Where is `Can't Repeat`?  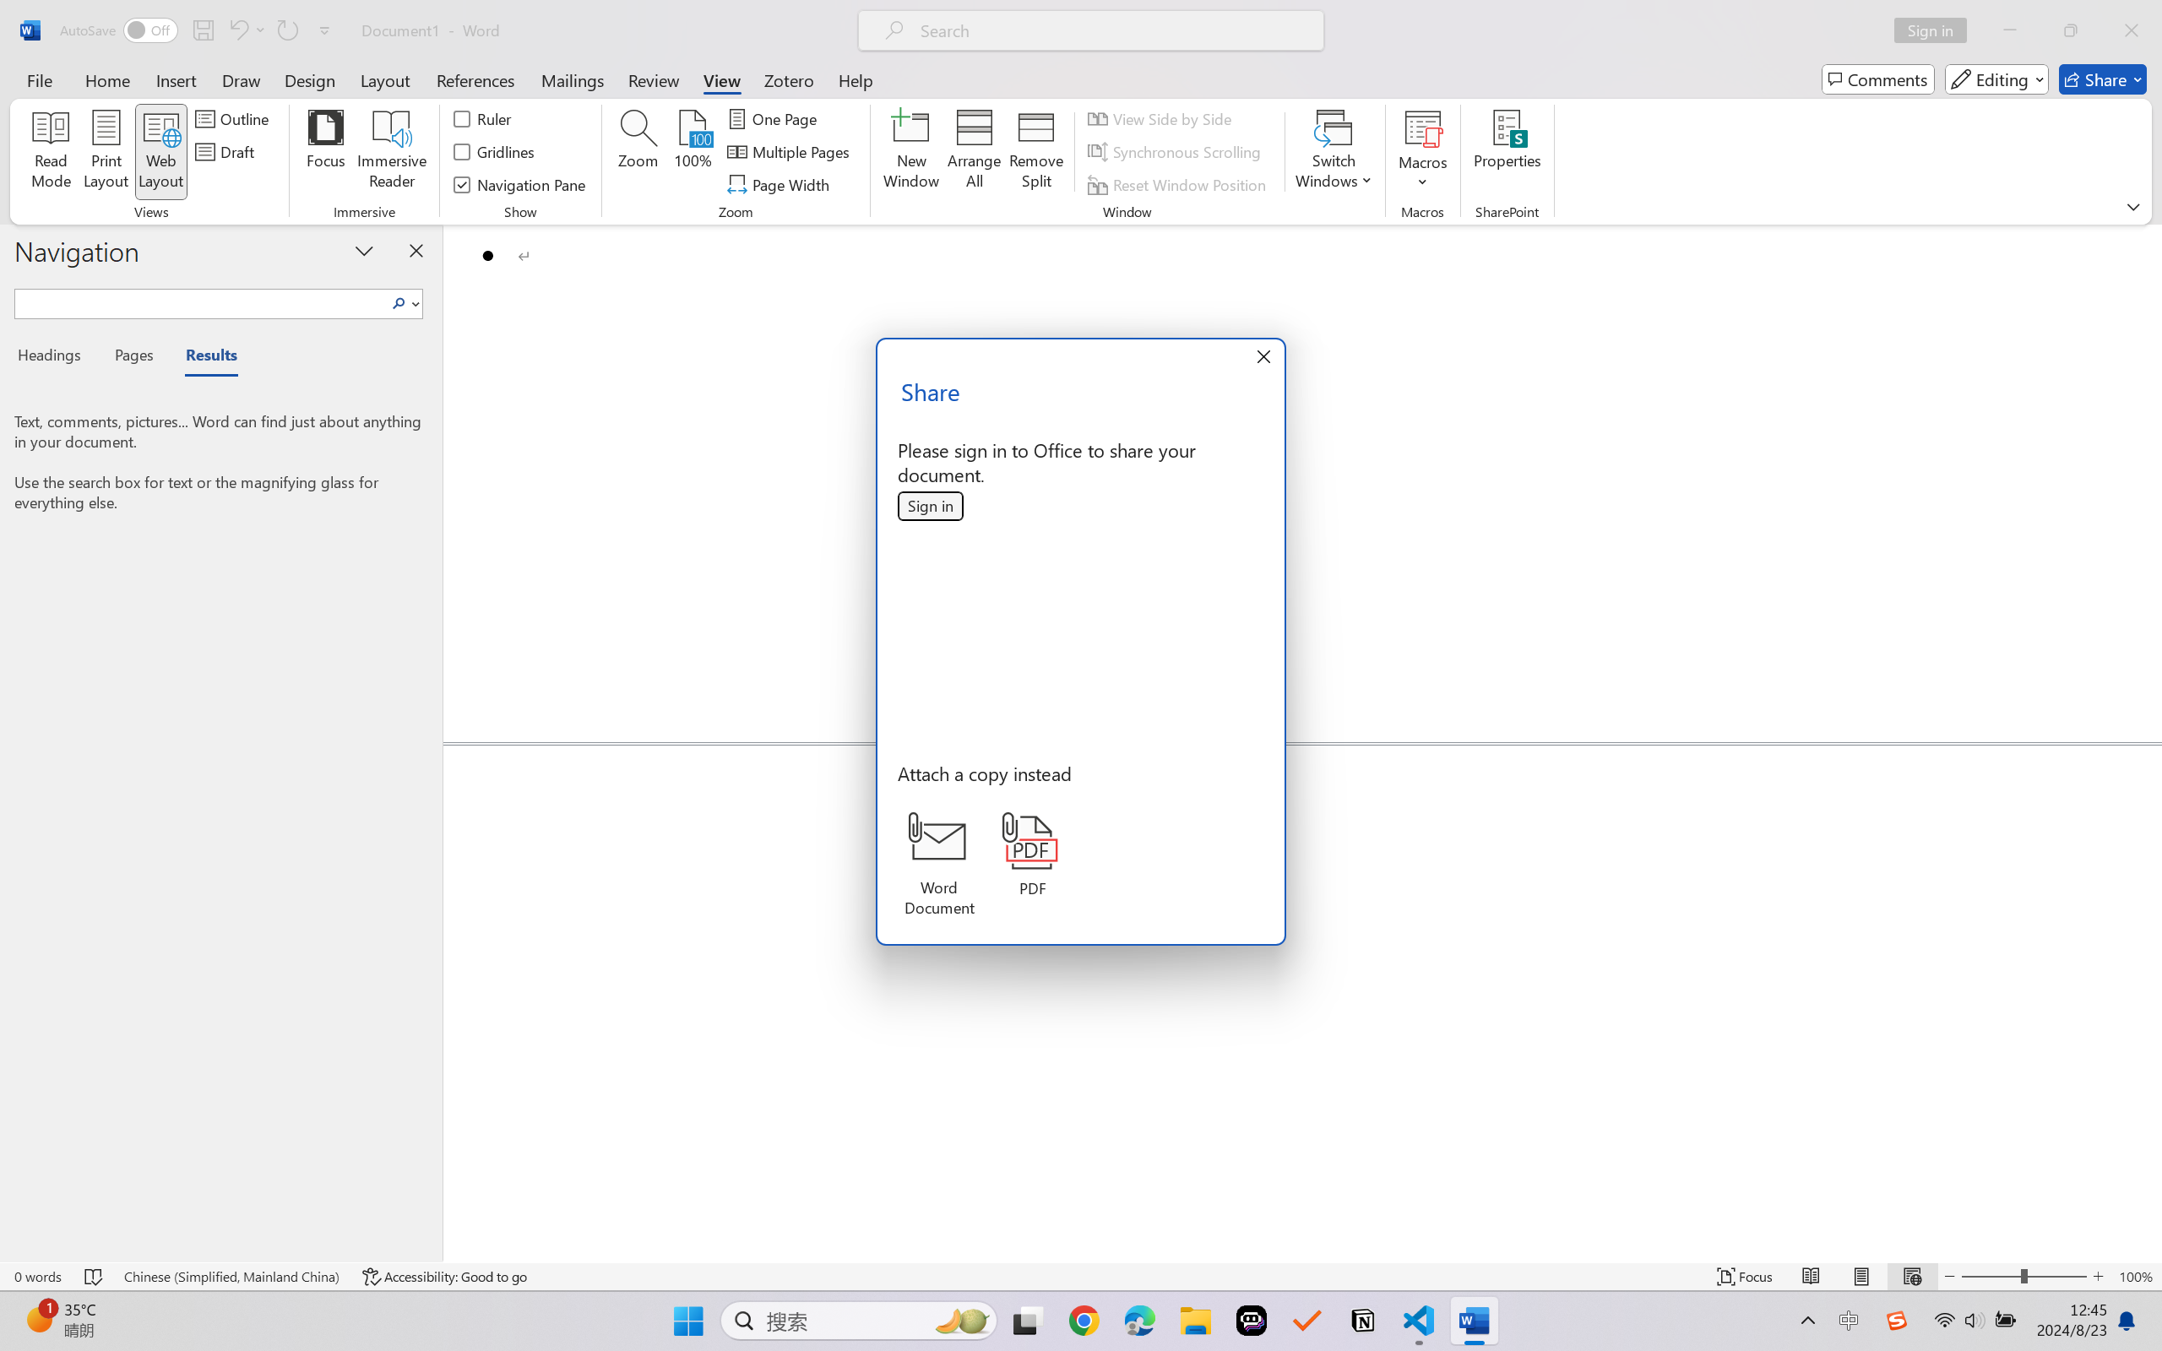
Can't Repeat is located at coordinates (287, 30).